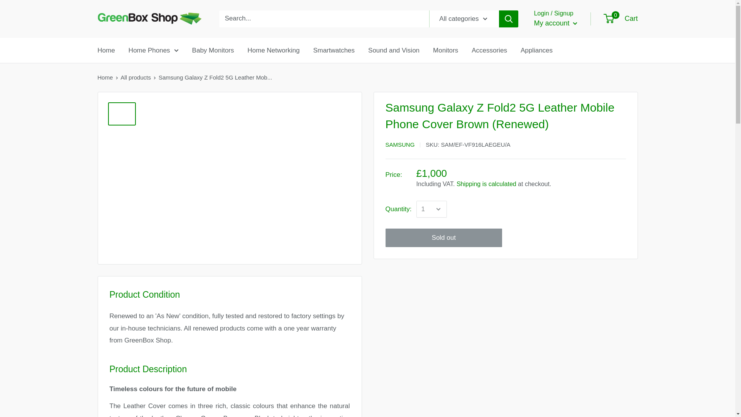 Image resolution: width=741 pixels, height=417 pixels. What do you see at coordinates (106, 50) in the screenshot?
I see `Home` at bounding box center [106, 50].